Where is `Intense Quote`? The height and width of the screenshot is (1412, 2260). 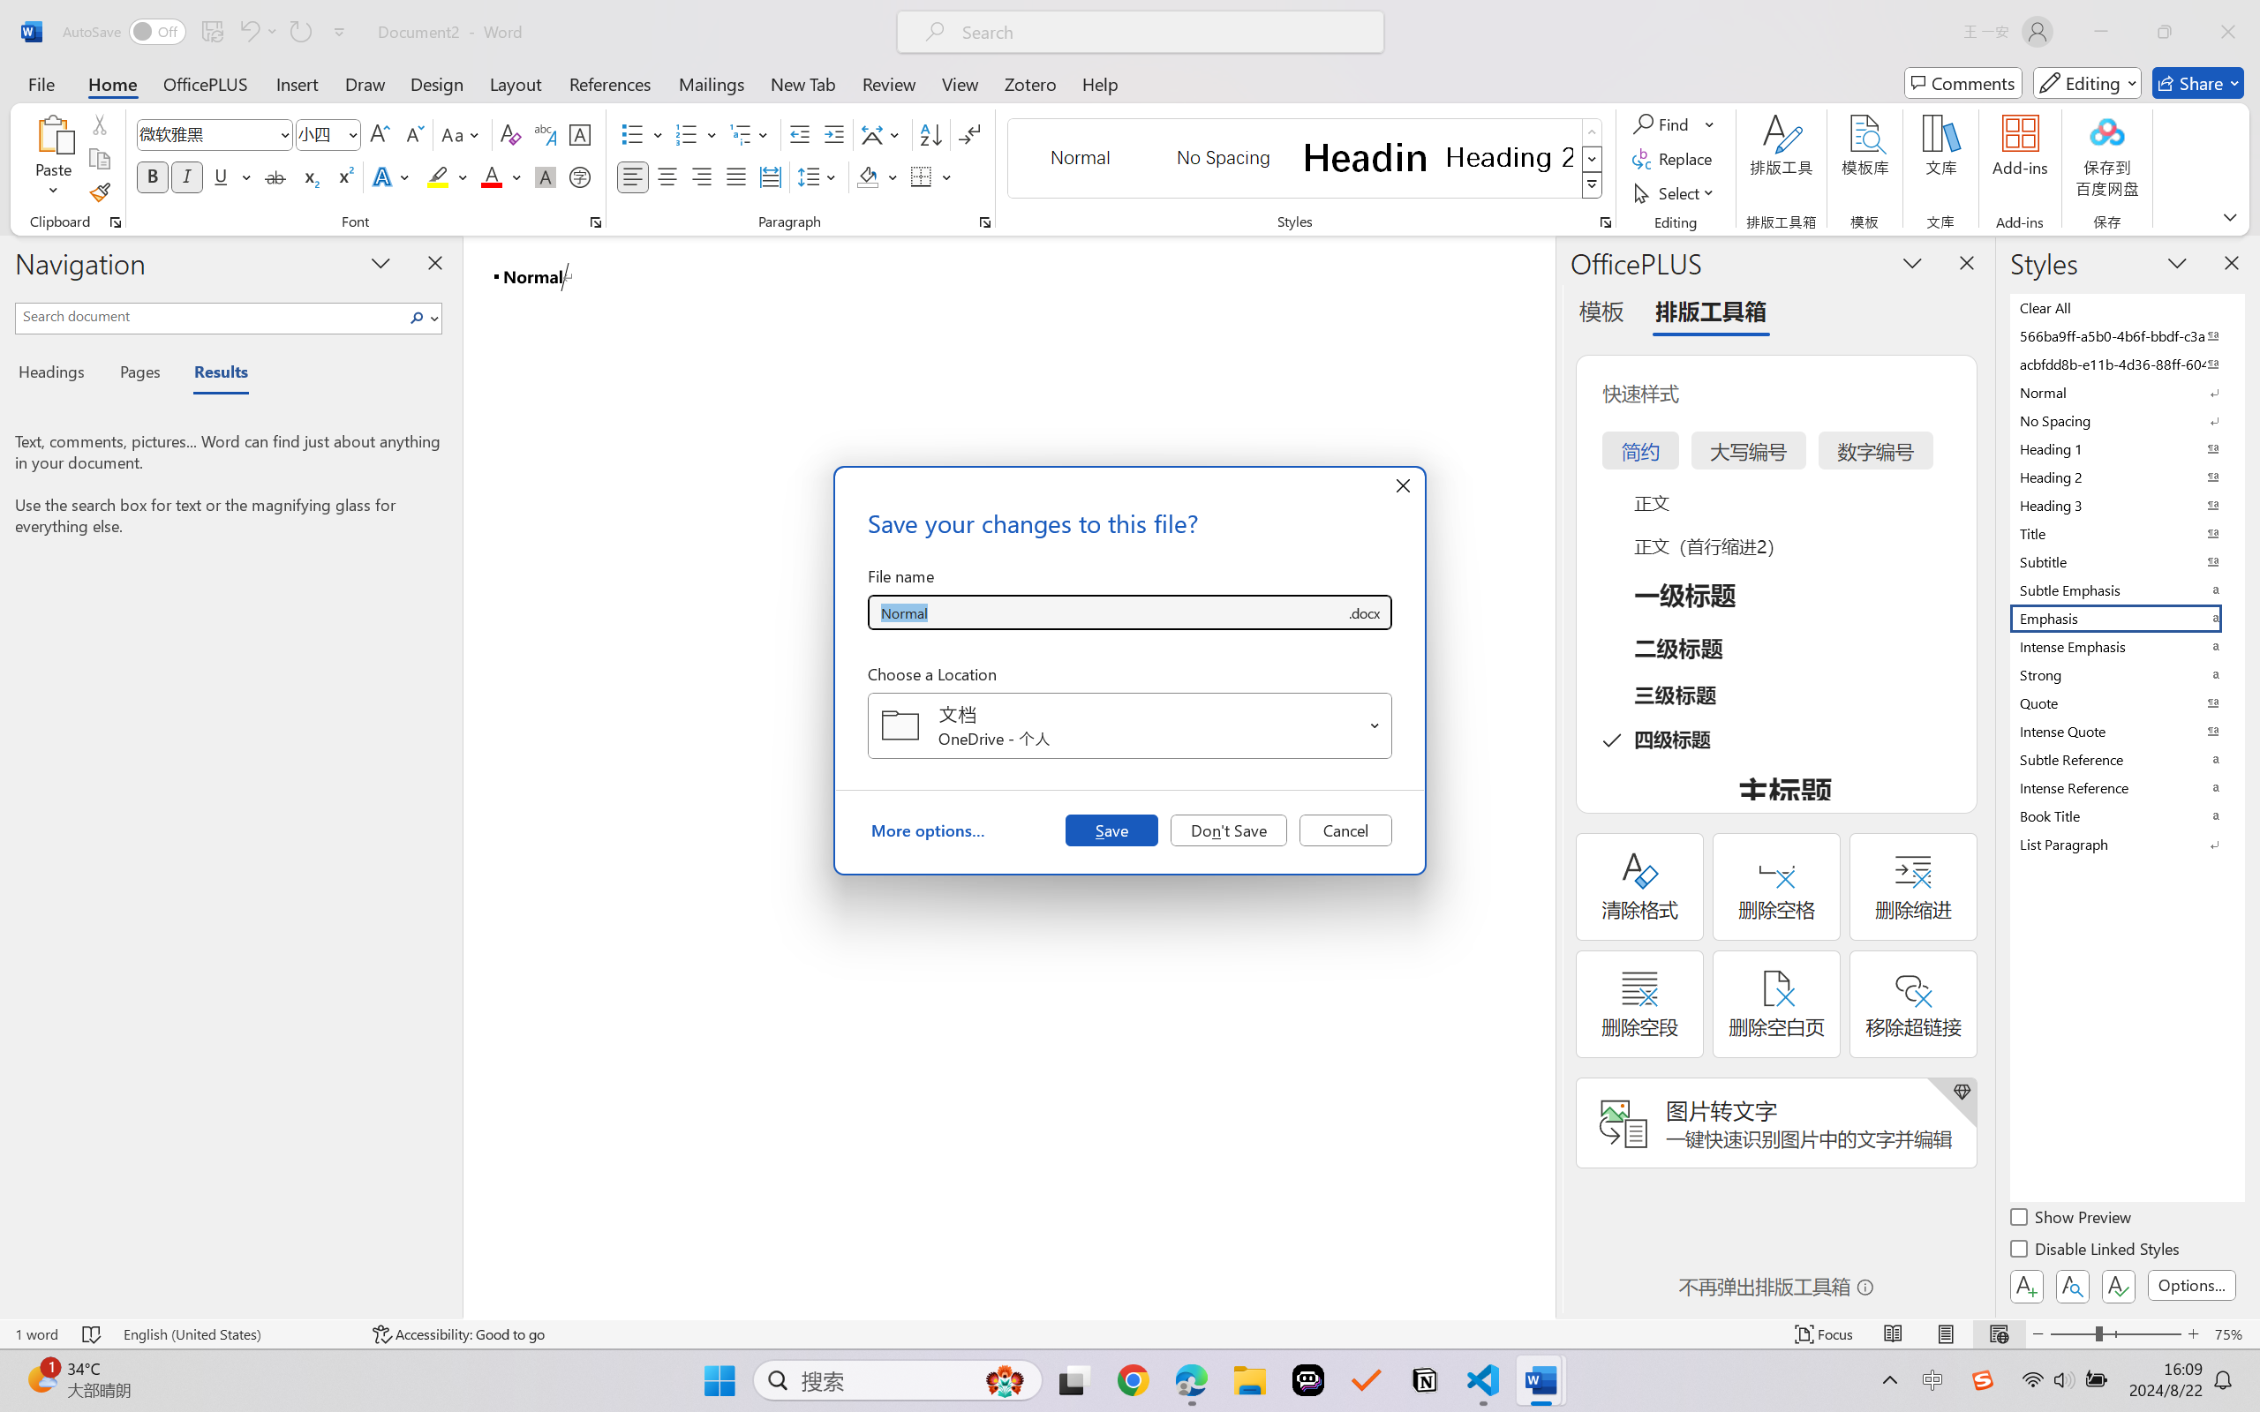
Intense Quote is located at coordinates (2126, 731).